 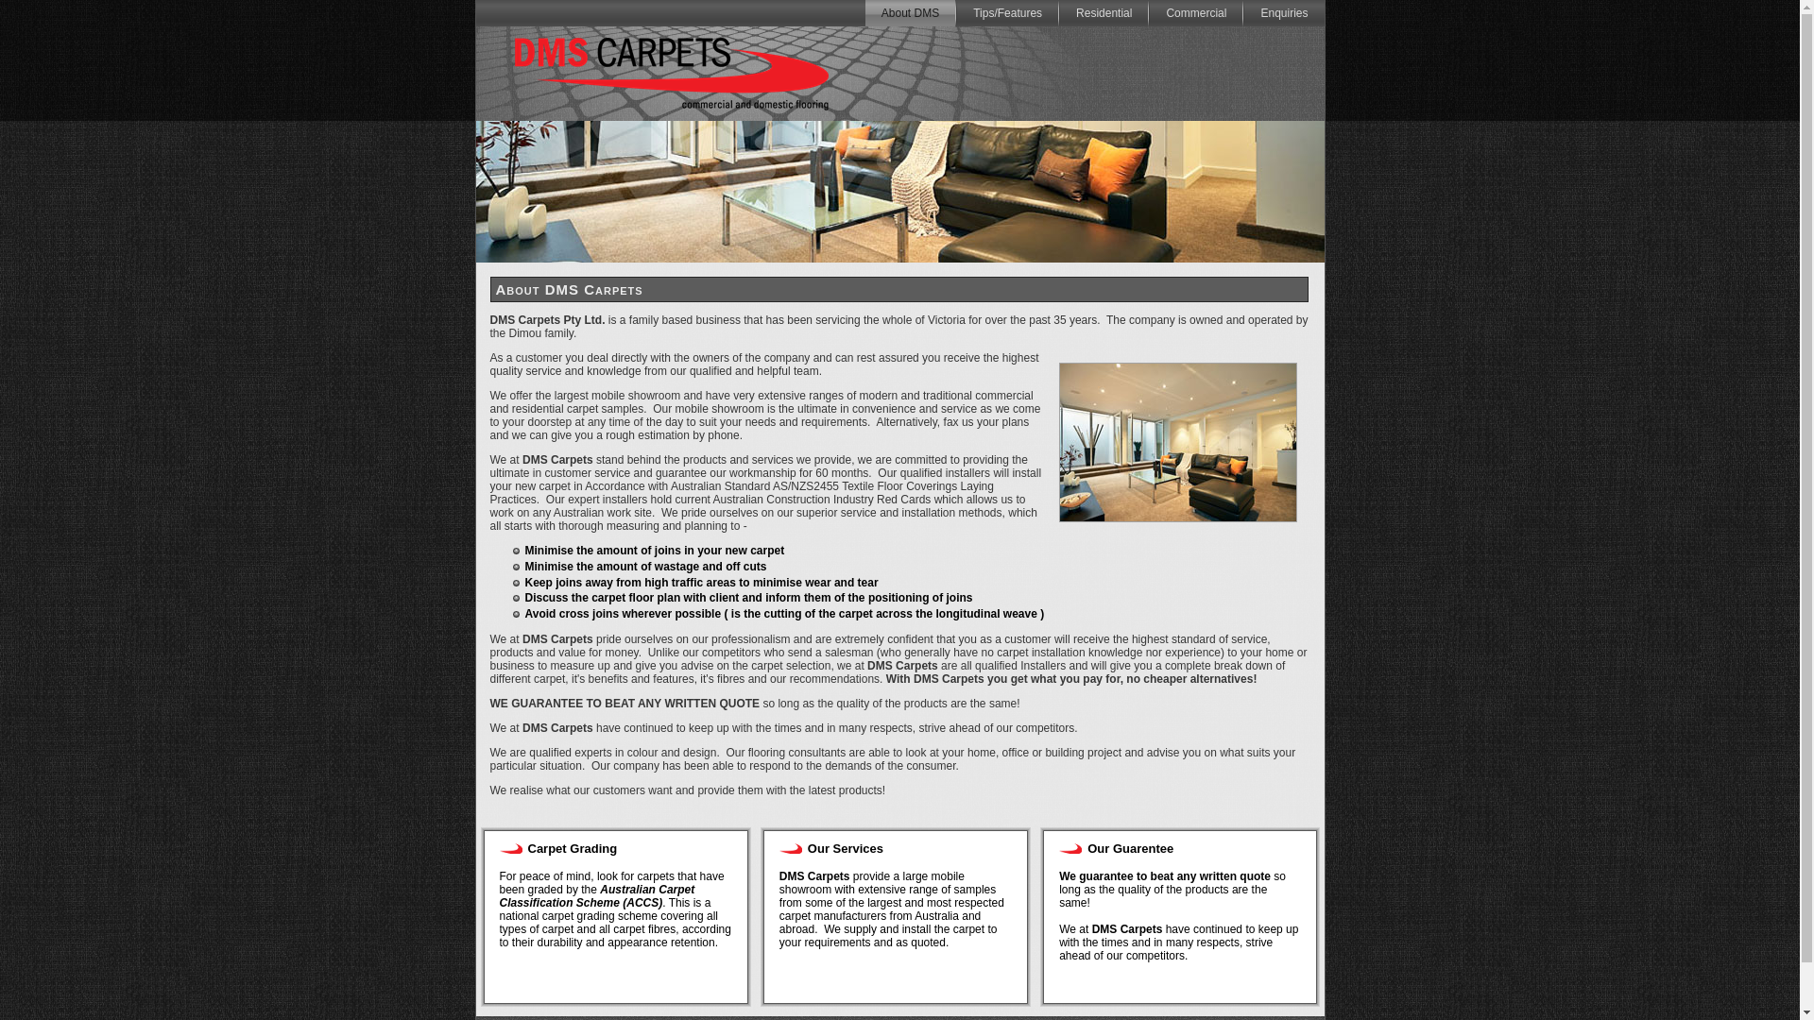 I want to click on About DMS Carpets, so click(x=1177, y=442).